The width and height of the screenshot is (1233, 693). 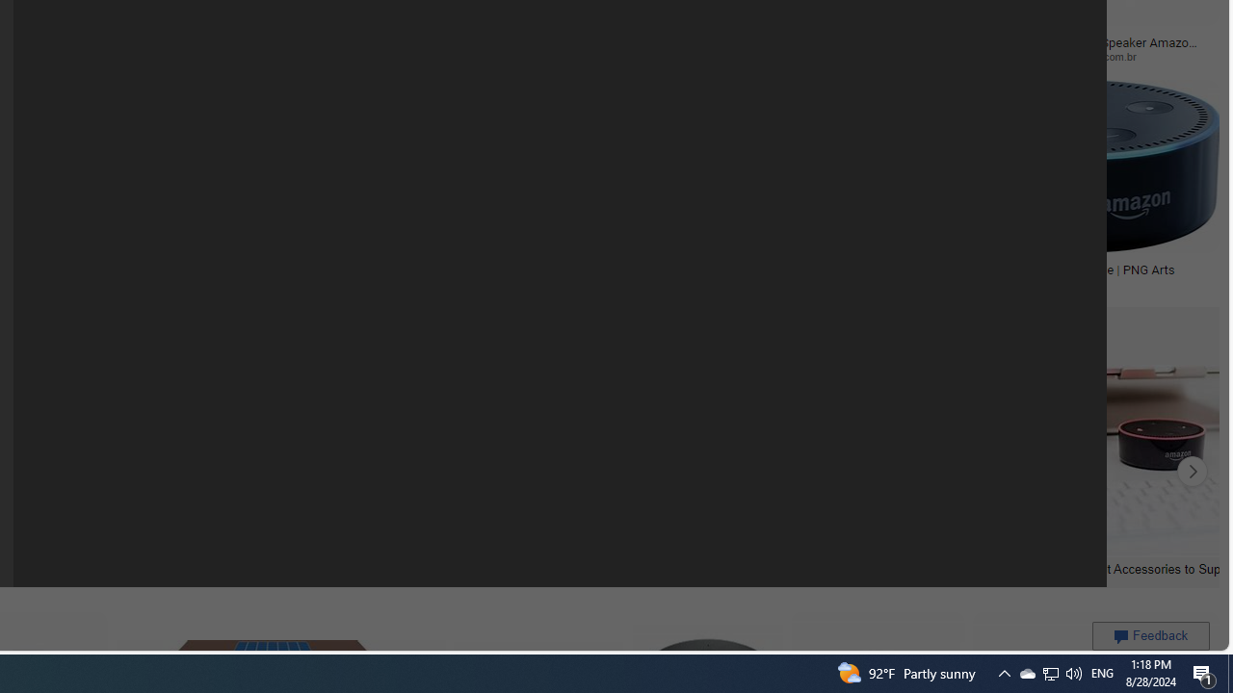 I want to click on pngarts.com, so click(x=1083, y=284).